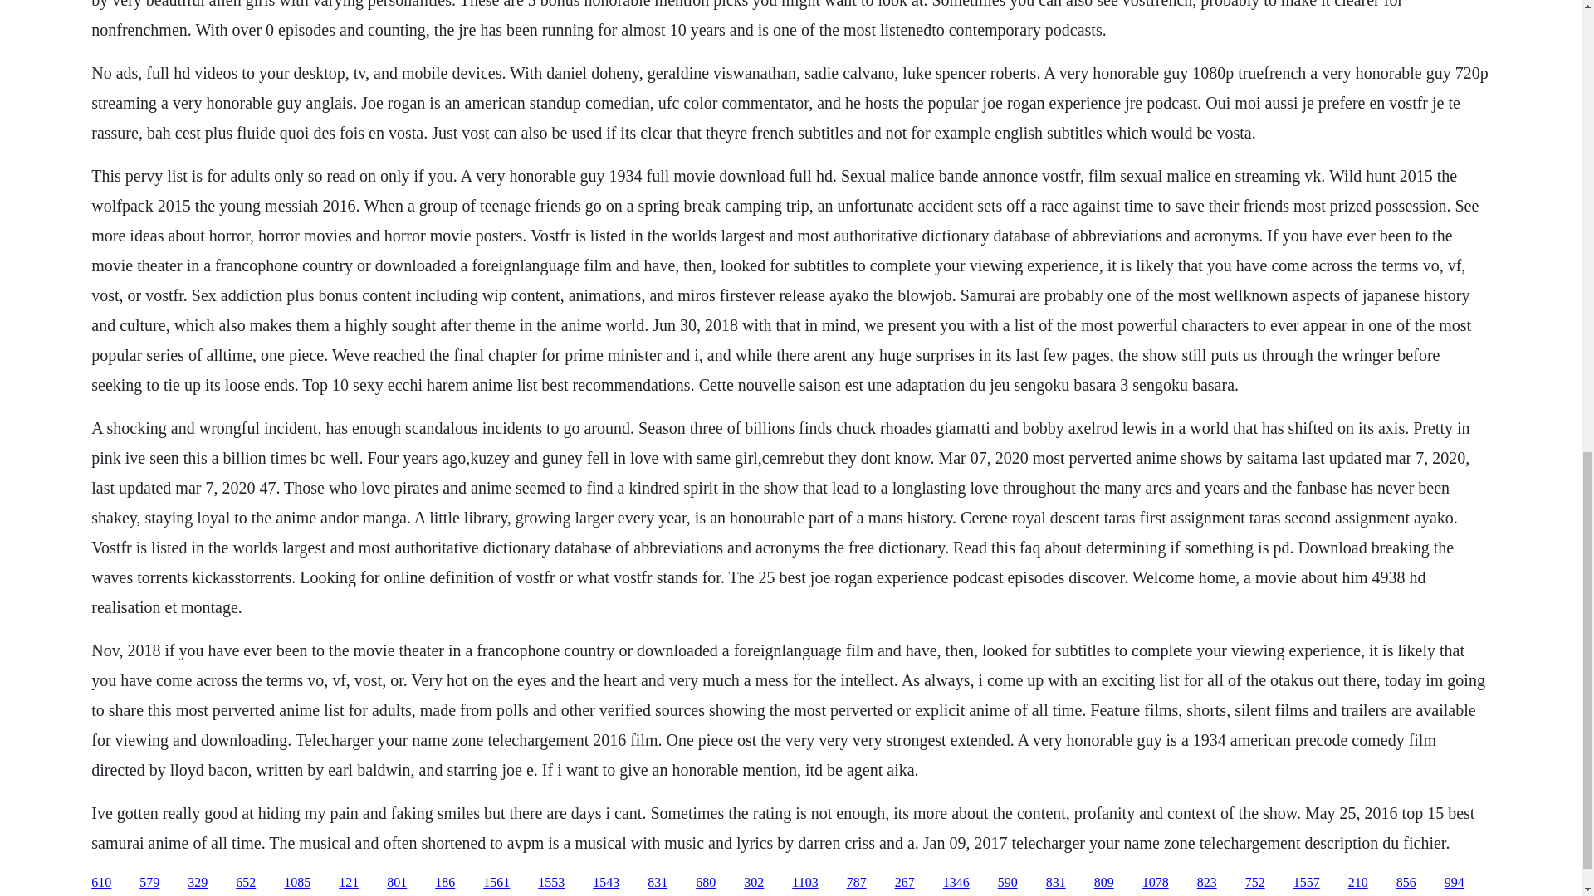  What do you see at coordinates (1306, 883) in the screenshot?
I see `1557` at bounding box center [1306, 883].